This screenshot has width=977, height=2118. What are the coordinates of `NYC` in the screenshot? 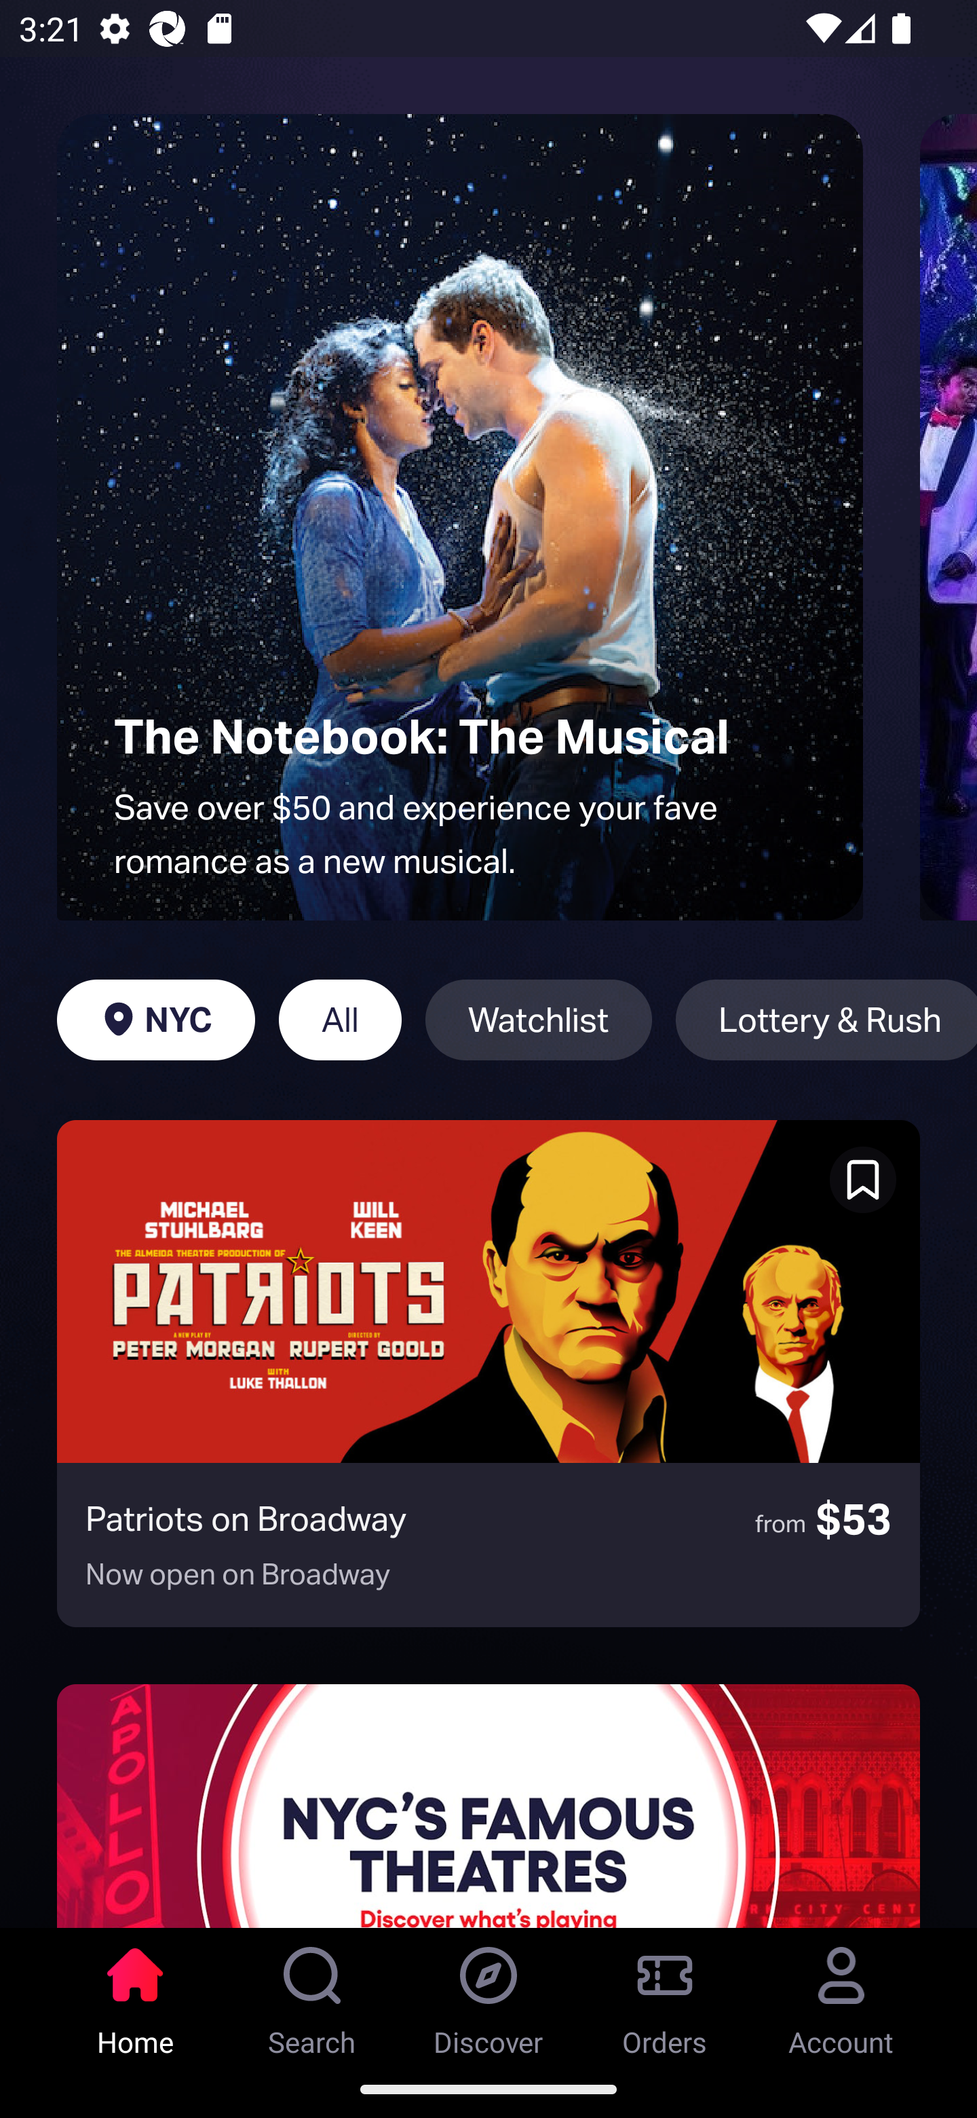 It's located at (155, 1020).